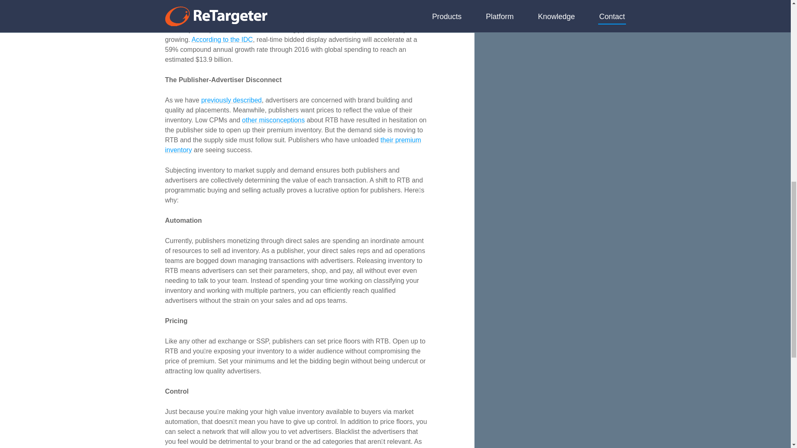  I want to click on their premium inventory, so click(293, 145).